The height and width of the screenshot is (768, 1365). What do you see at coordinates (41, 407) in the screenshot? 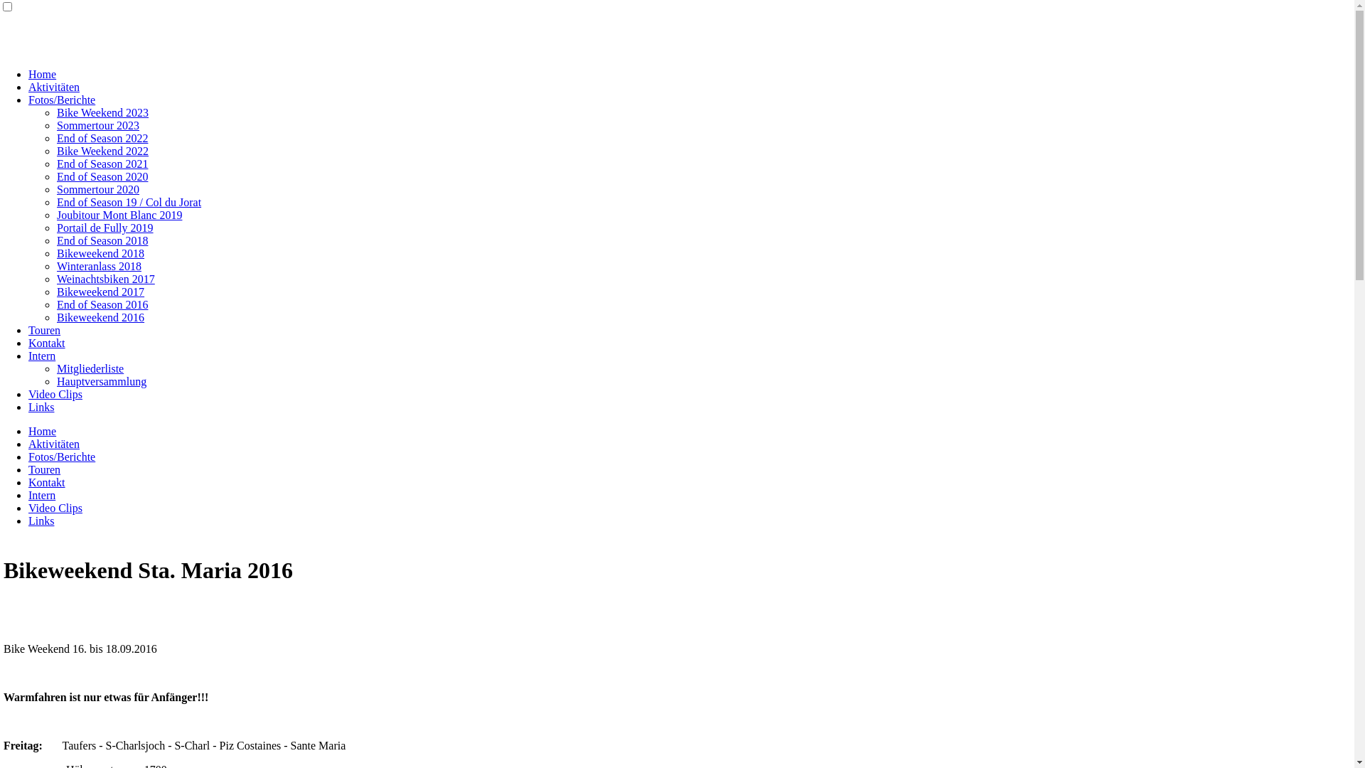
I see `Links` at bounding box center [41, 407].